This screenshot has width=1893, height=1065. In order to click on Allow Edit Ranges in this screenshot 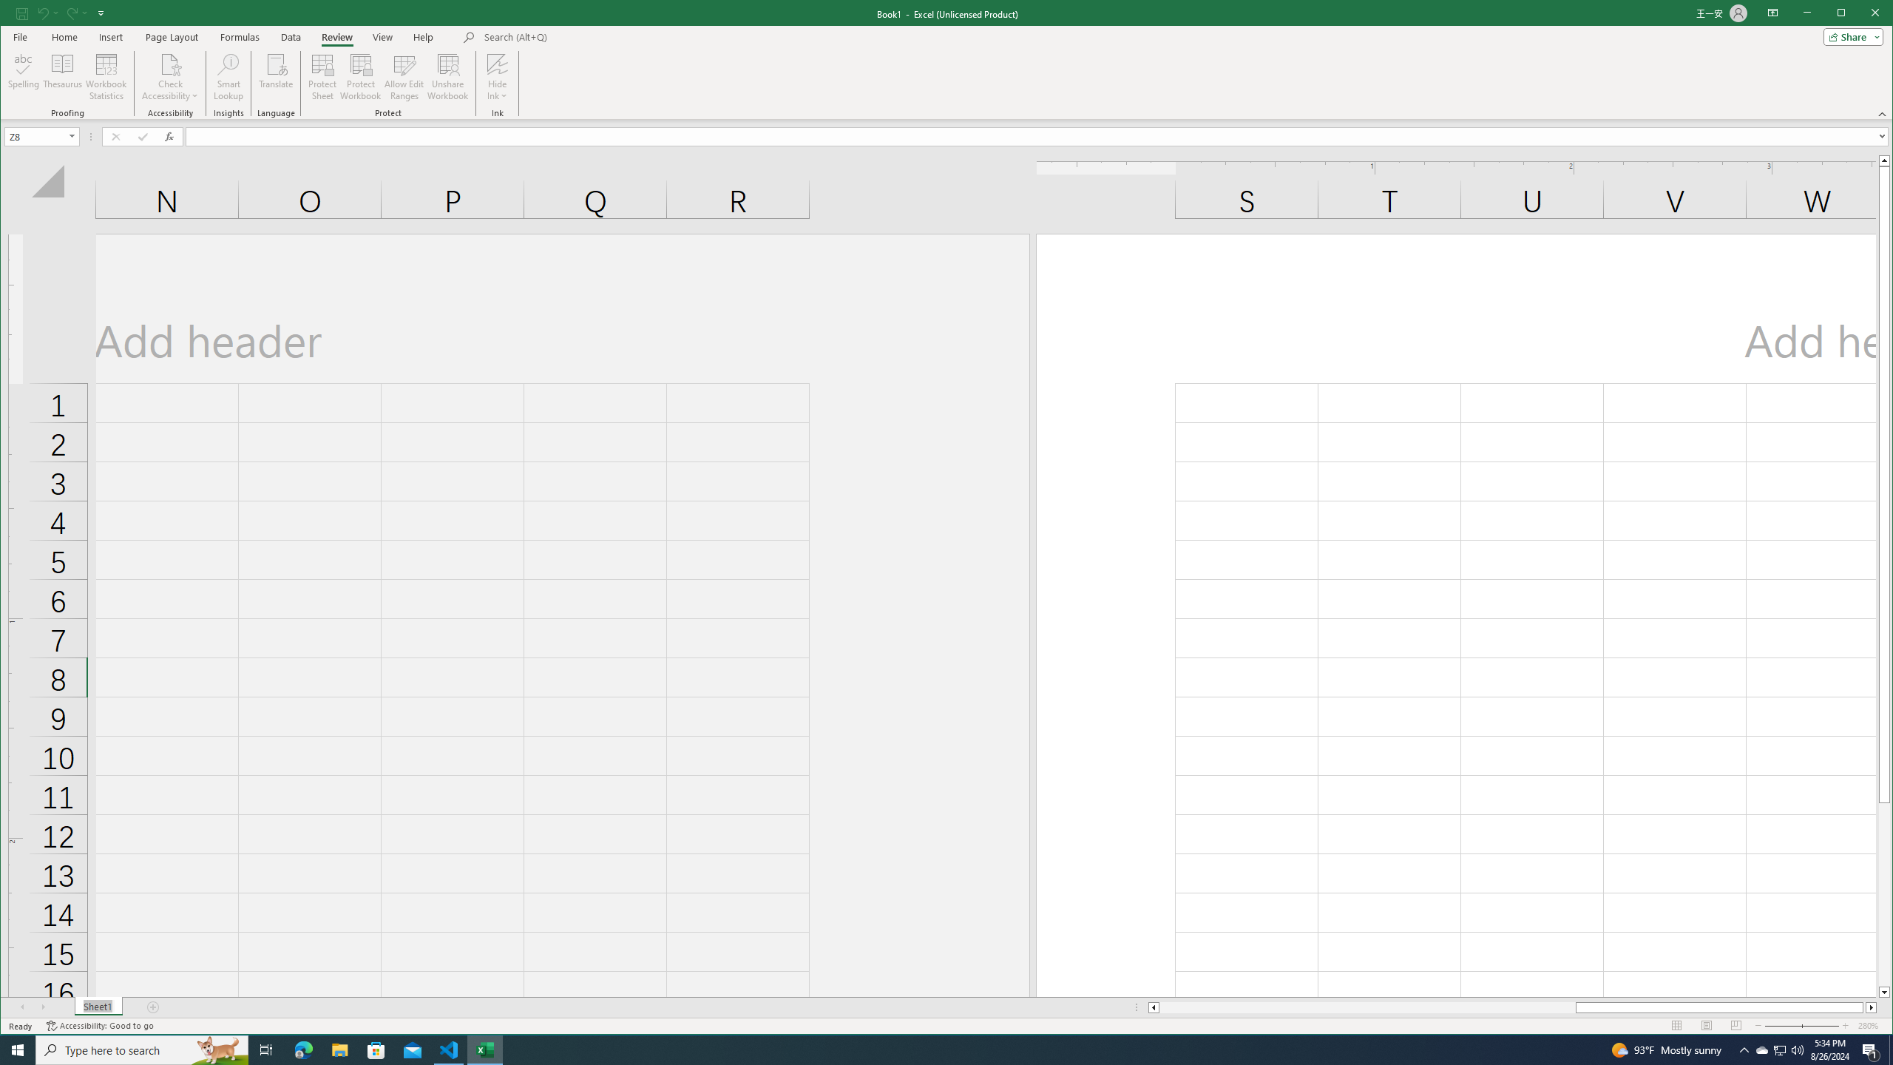, I will do `click(404, 77)`.